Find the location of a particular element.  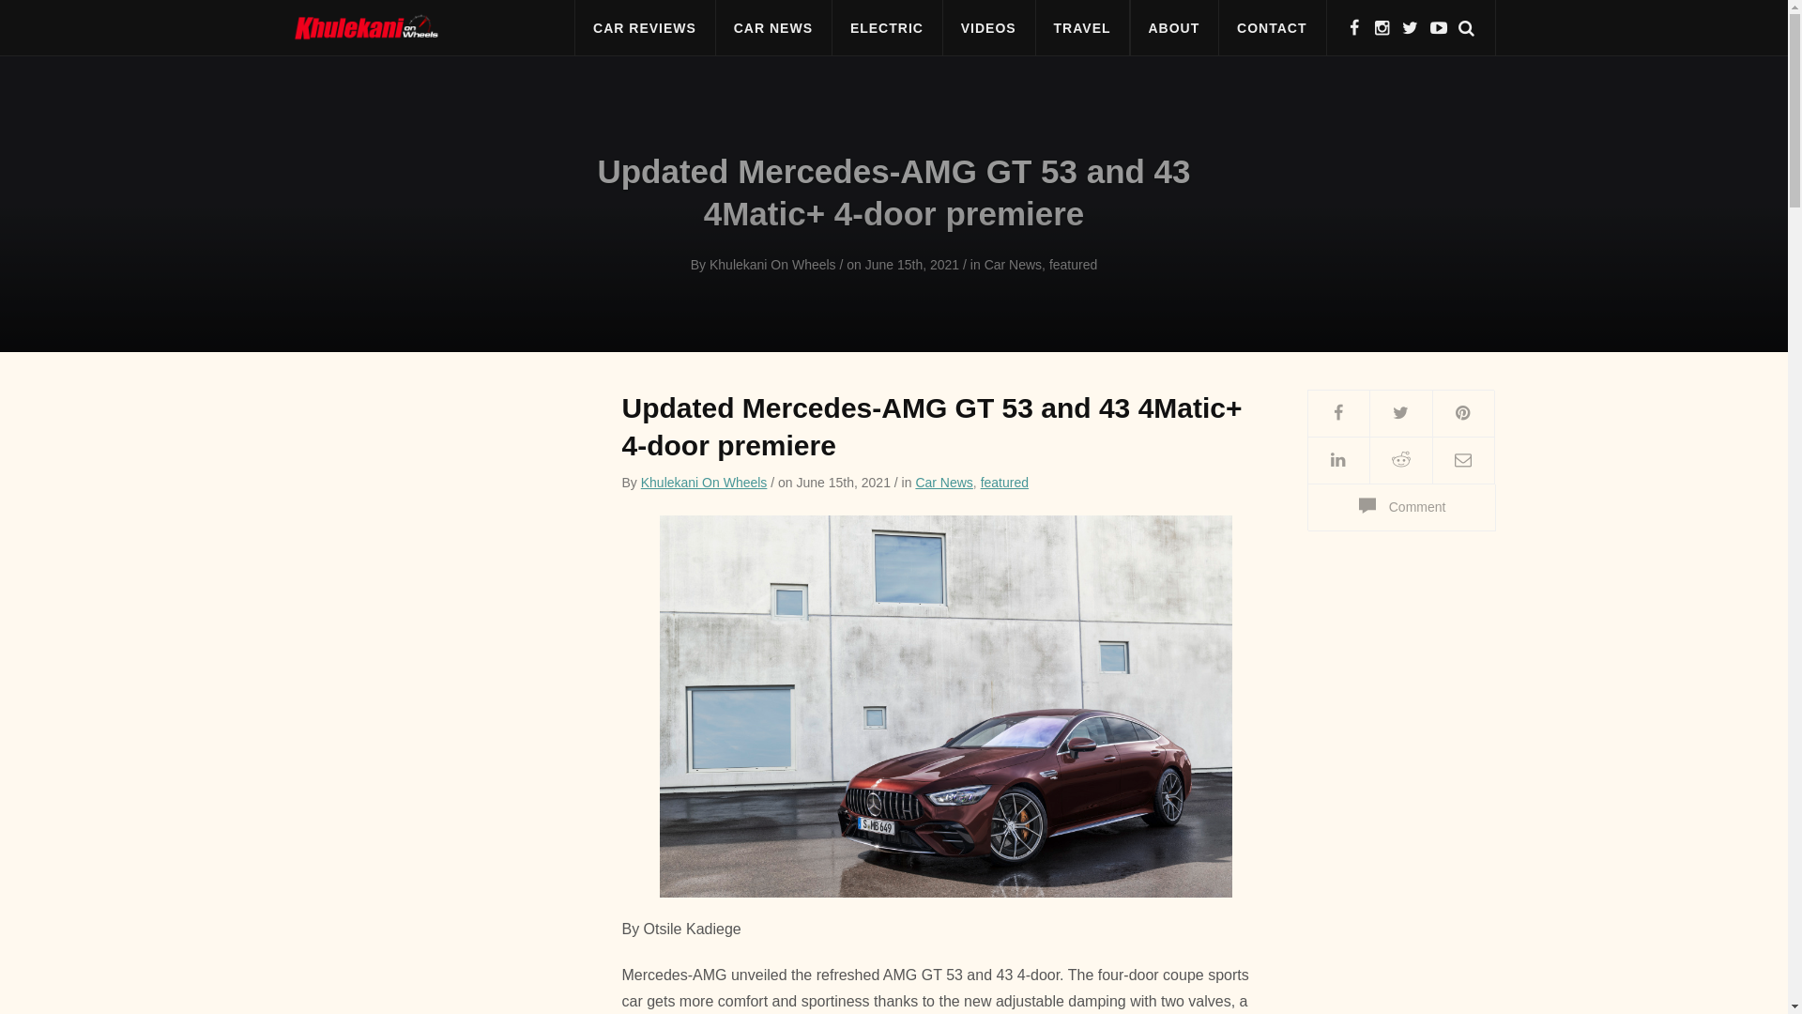

Khulekani On Wheels is located at coordinates (772, 265).